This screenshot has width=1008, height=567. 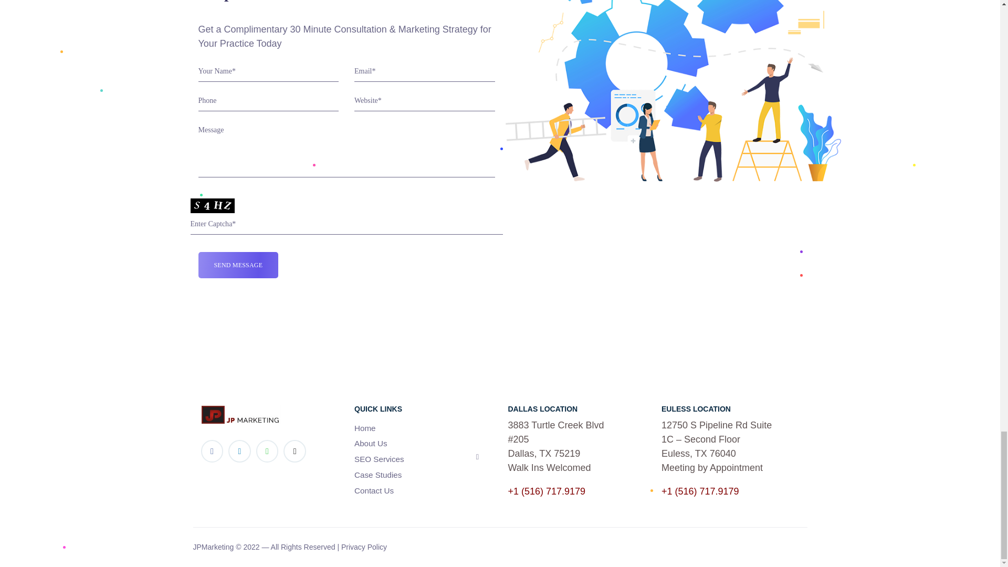 What do you see at coordinates (240, 415) in the screenshot?
I see `JP Marketing - SEO specialist in Houston, Texas` at bounding box center [240, 415].